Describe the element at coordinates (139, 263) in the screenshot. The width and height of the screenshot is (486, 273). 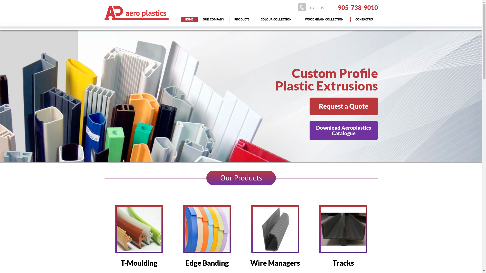
I see `T-Moulding` at that location.